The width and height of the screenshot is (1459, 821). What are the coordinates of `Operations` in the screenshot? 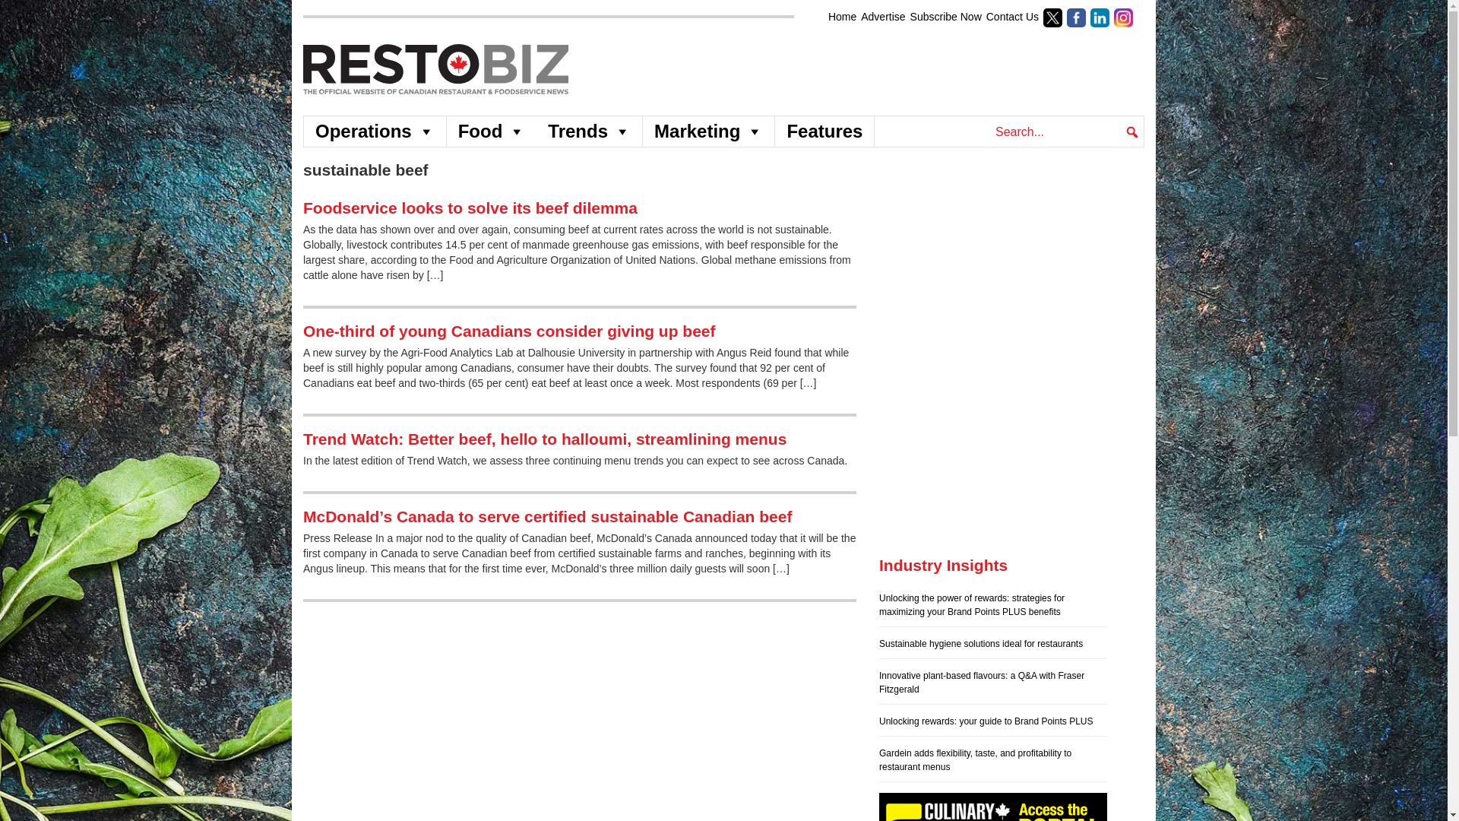 It's located at (375, 132).